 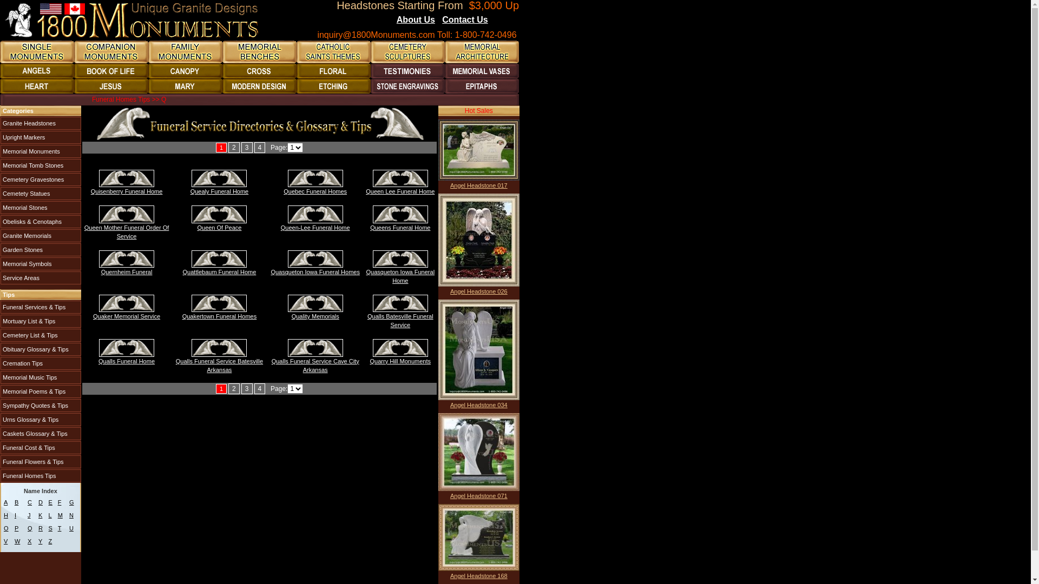 What do you see at coordinates (41, 349) in the screenshot?
I see ` Obituary Glossary & Tips` at bounding box center [41, 349].